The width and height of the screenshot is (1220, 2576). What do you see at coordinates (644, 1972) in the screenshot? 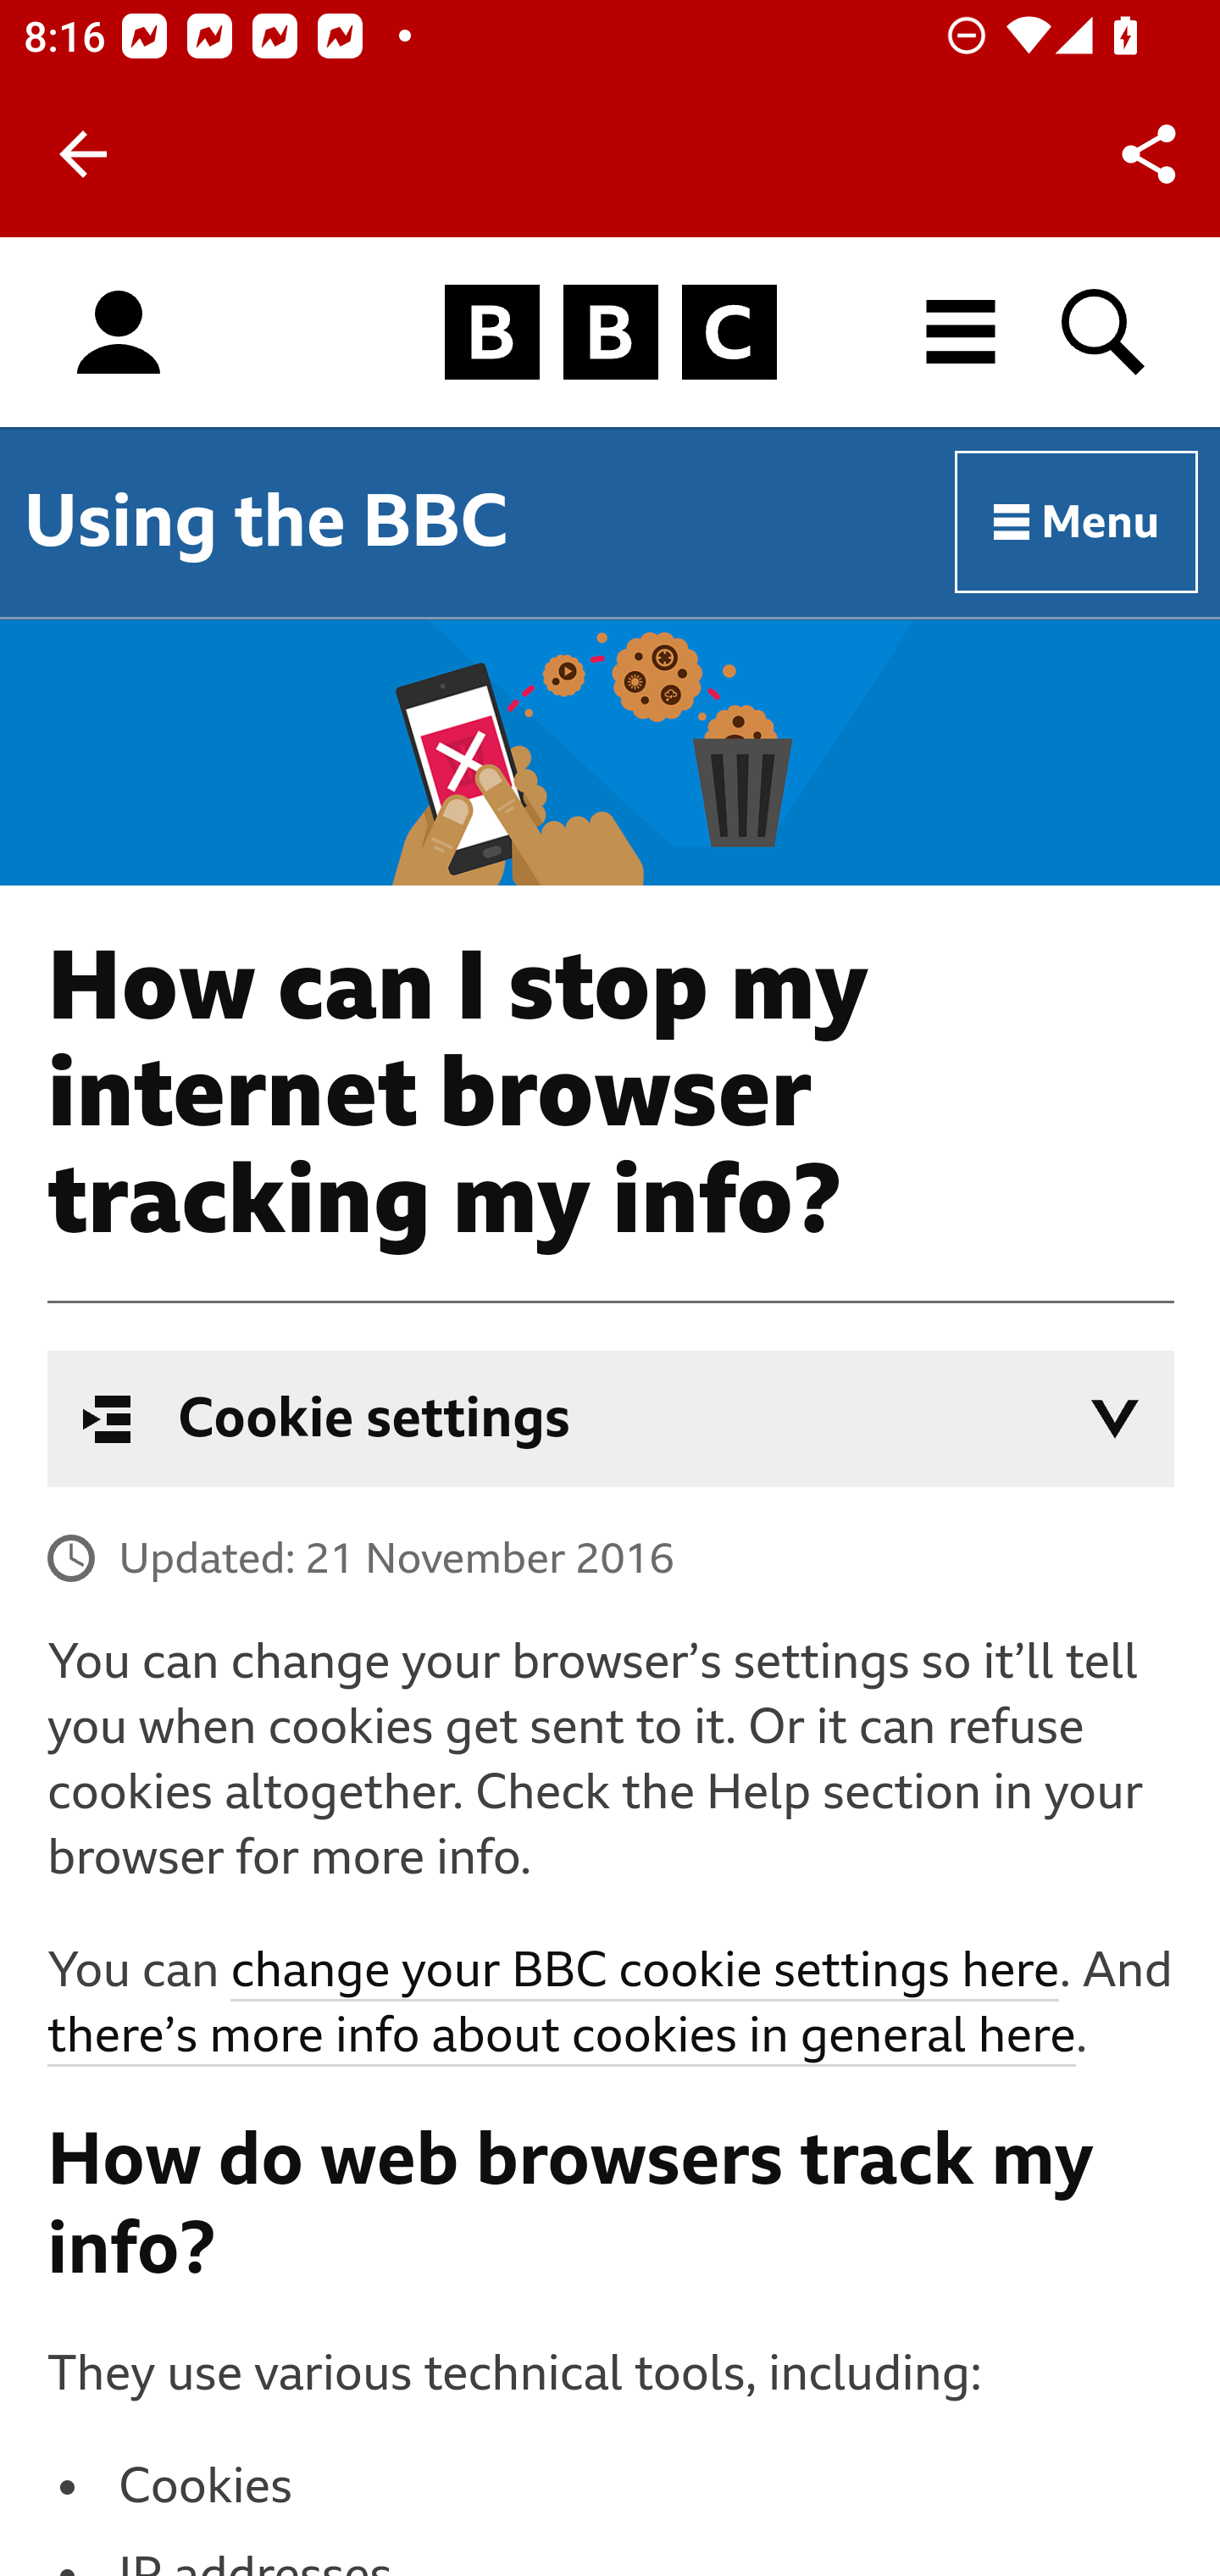
I see `change your BBC cookie settings here` at bounding box center [644, 1972].